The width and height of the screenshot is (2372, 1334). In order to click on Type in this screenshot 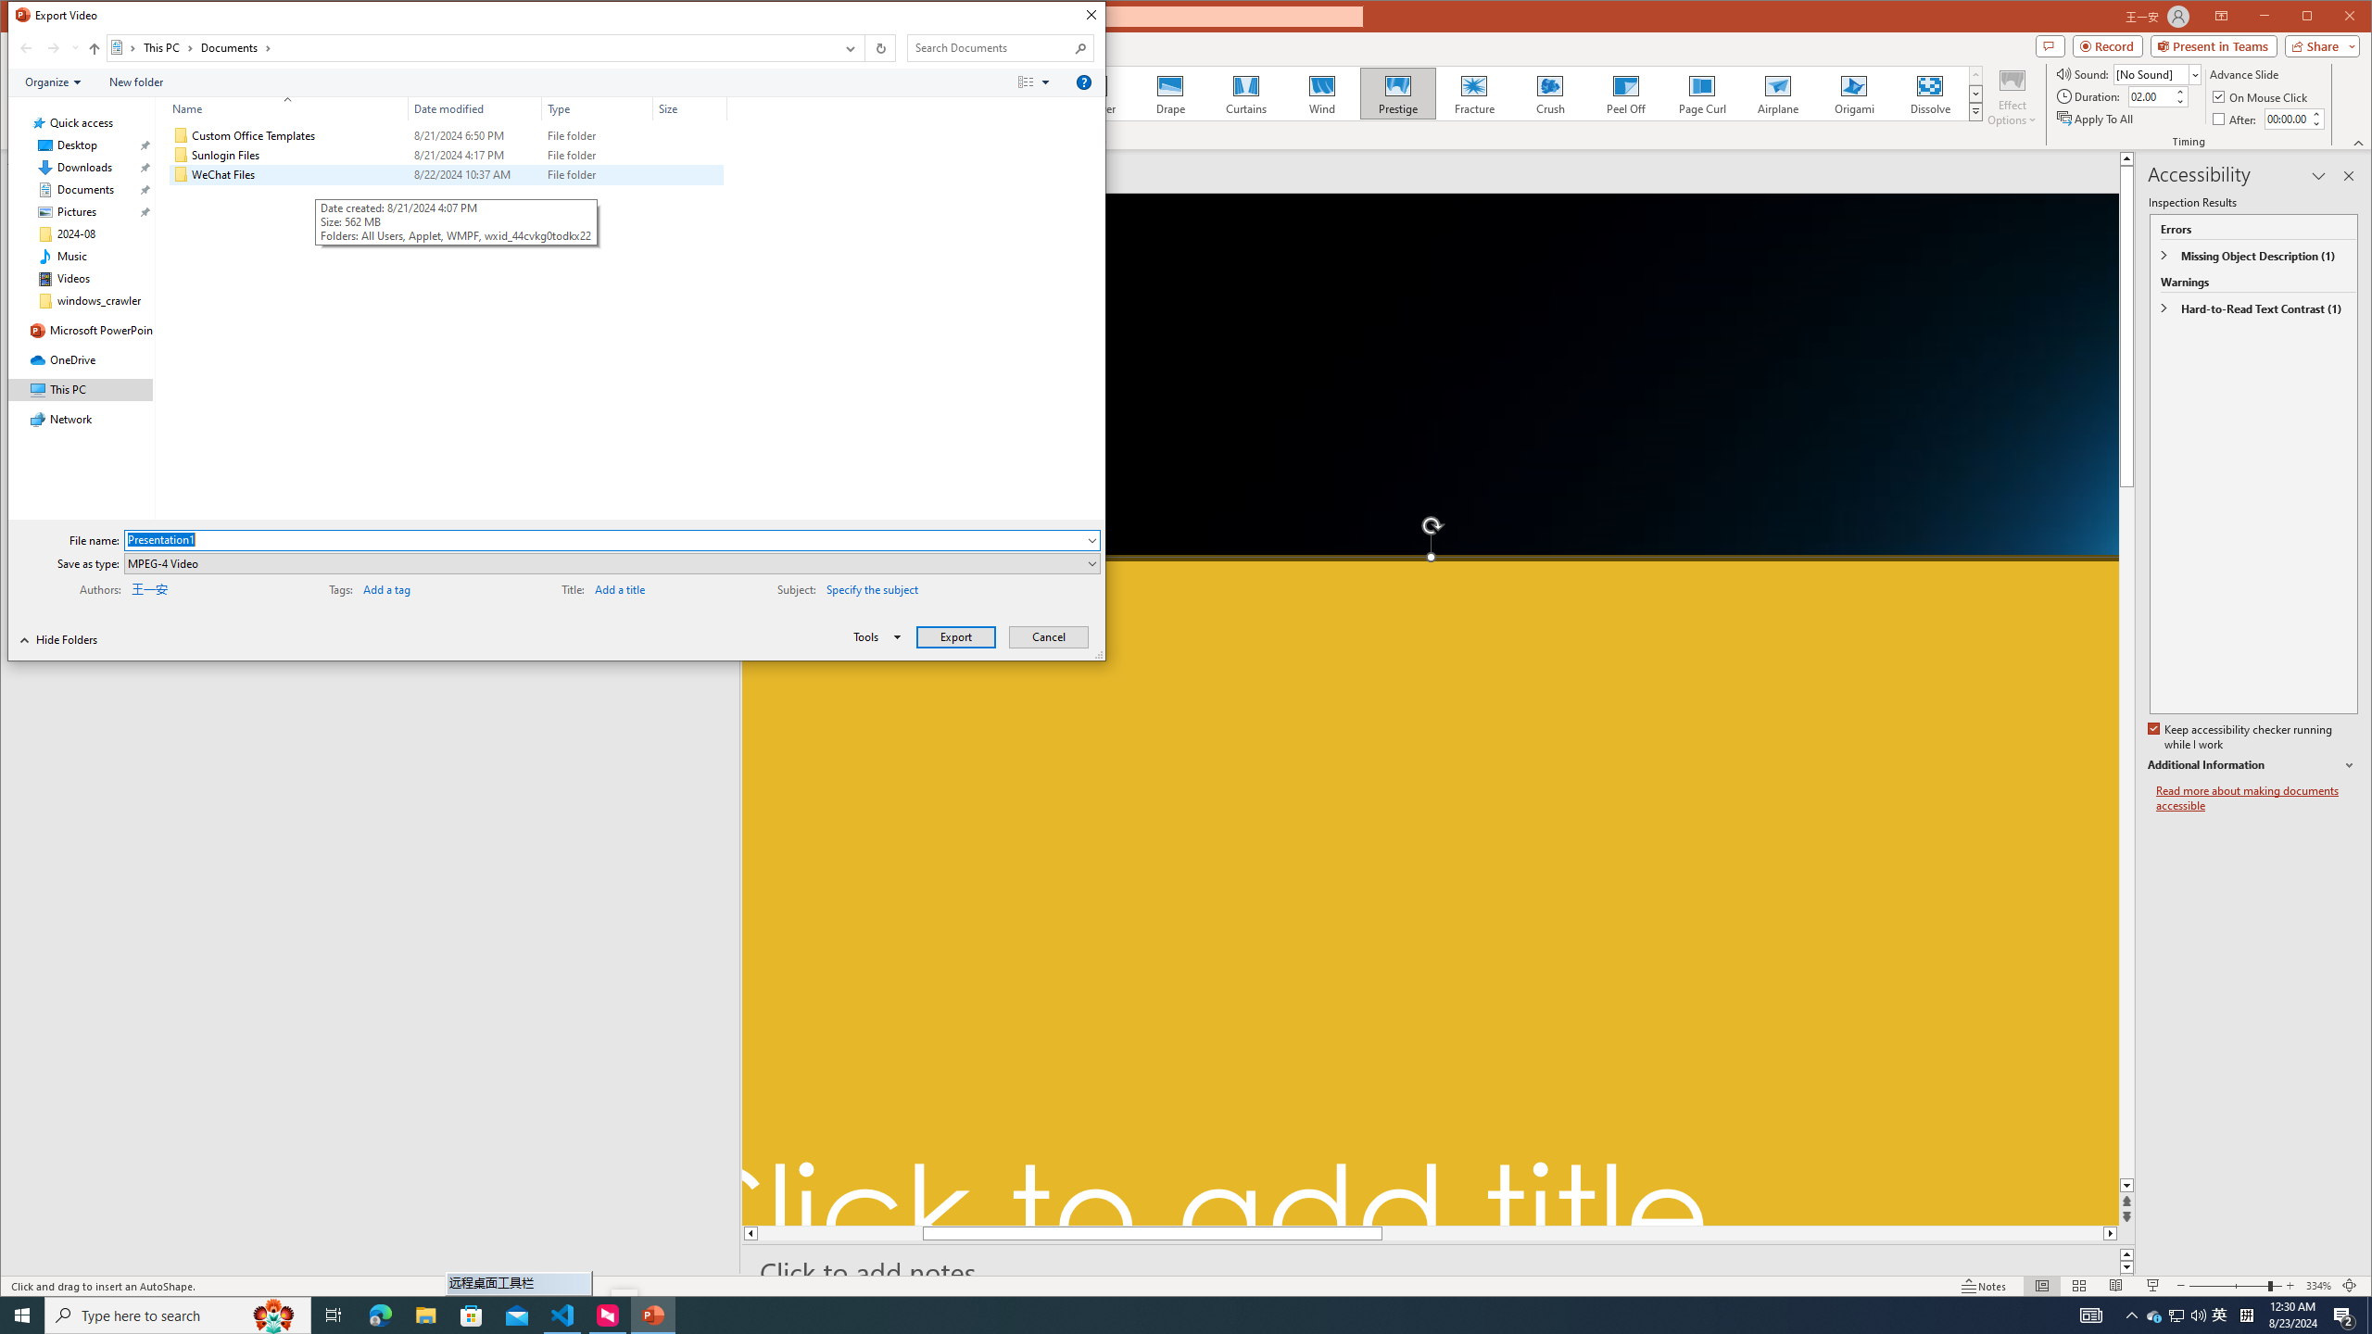, I will do `click(598, 175)`.